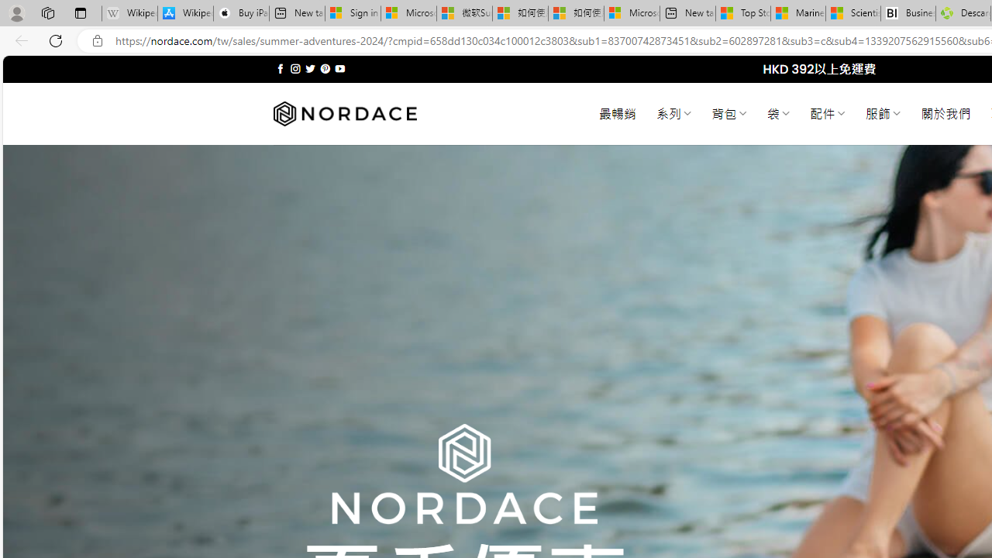  Describe the element at coordinates (310, 68) in the screenshot. I see `Follow on Twitter` at that location.